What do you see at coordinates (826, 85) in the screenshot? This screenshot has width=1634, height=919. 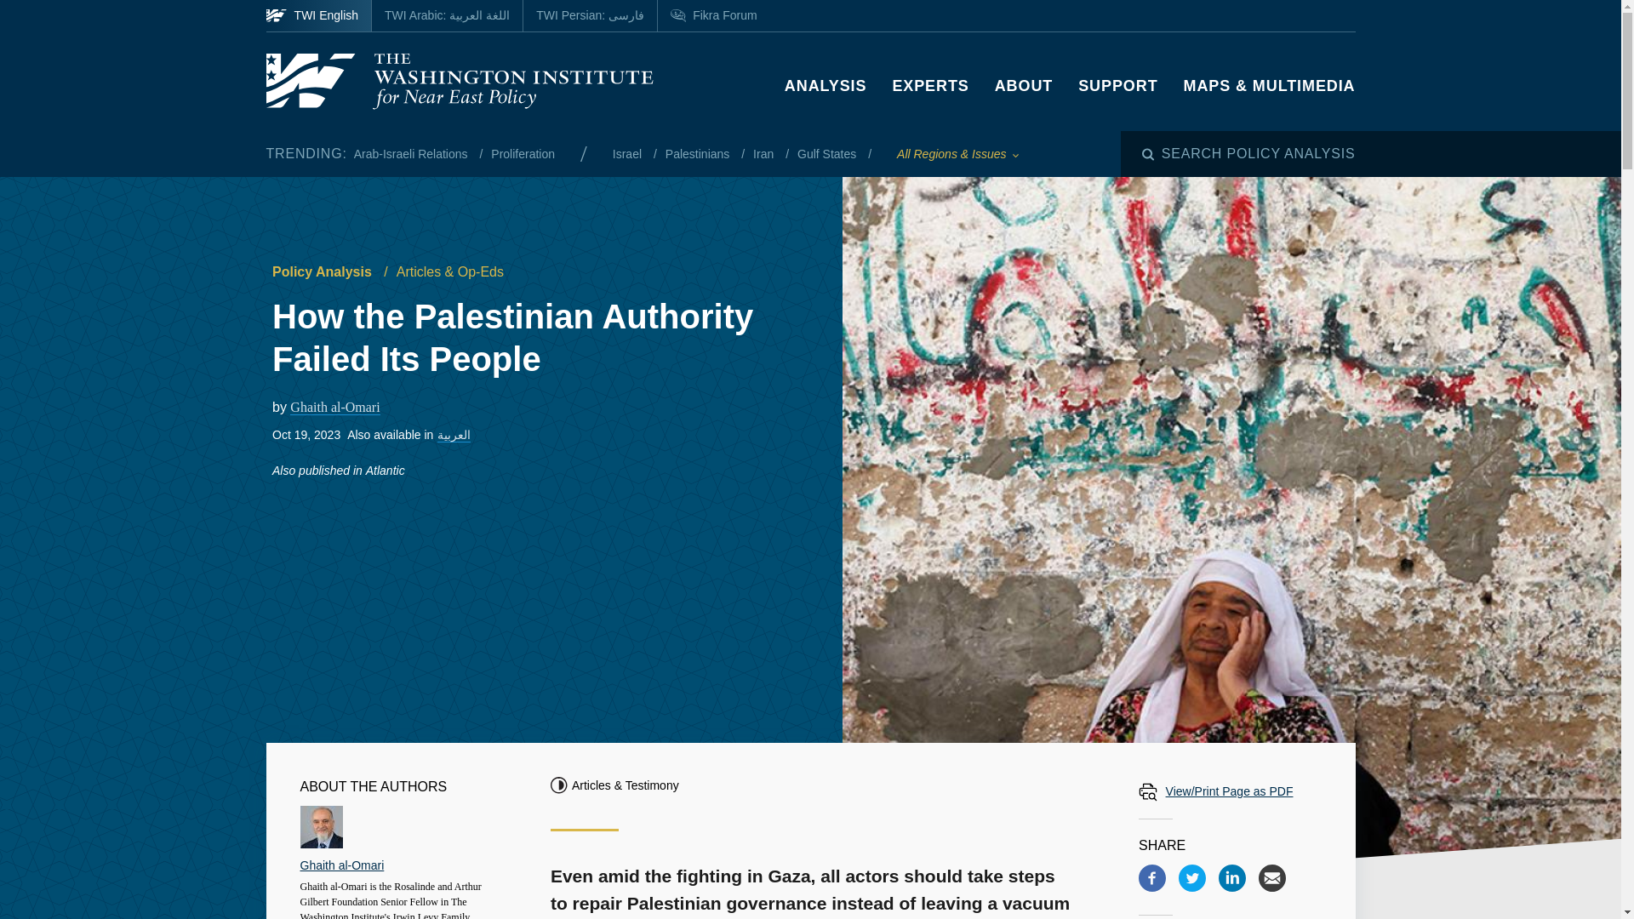 I see `ANALYSIS` at bounding box center [826, 85].